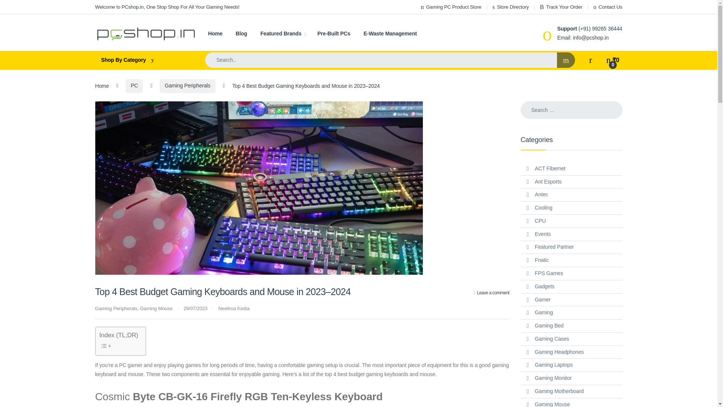 Image resolution: width=723 pixels, height=407 pixels. What do you see at coordinates (608, 7) in the screenshot?
I see `Contact Us` at bounding box center [608, 7].